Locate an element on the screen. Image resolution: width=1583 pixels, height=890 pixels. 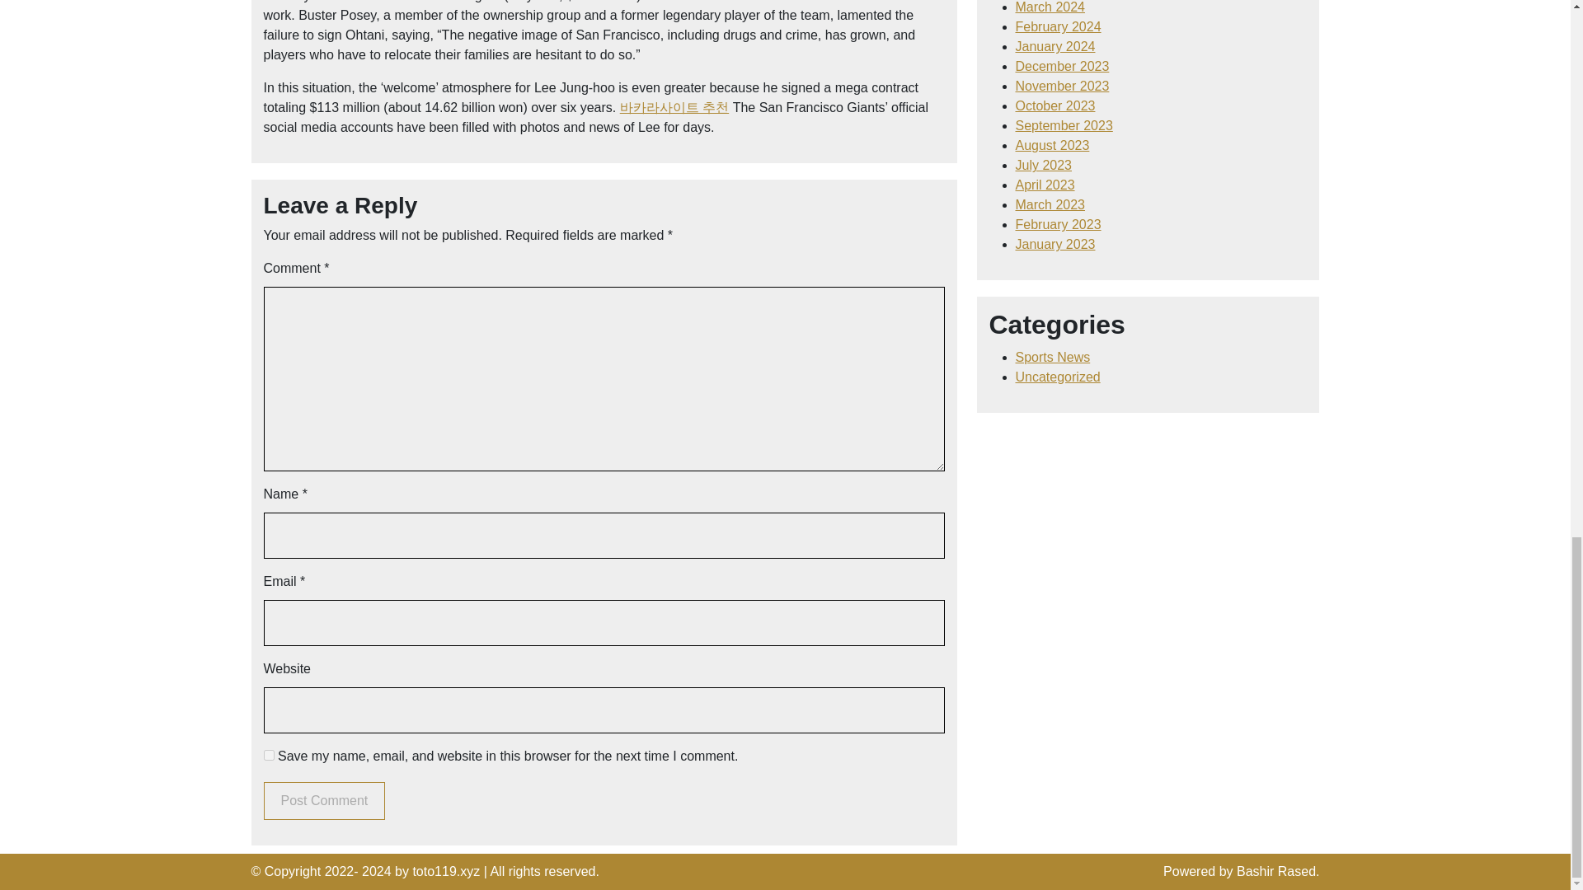
March 2024 is located at coordinates (1050, 7).